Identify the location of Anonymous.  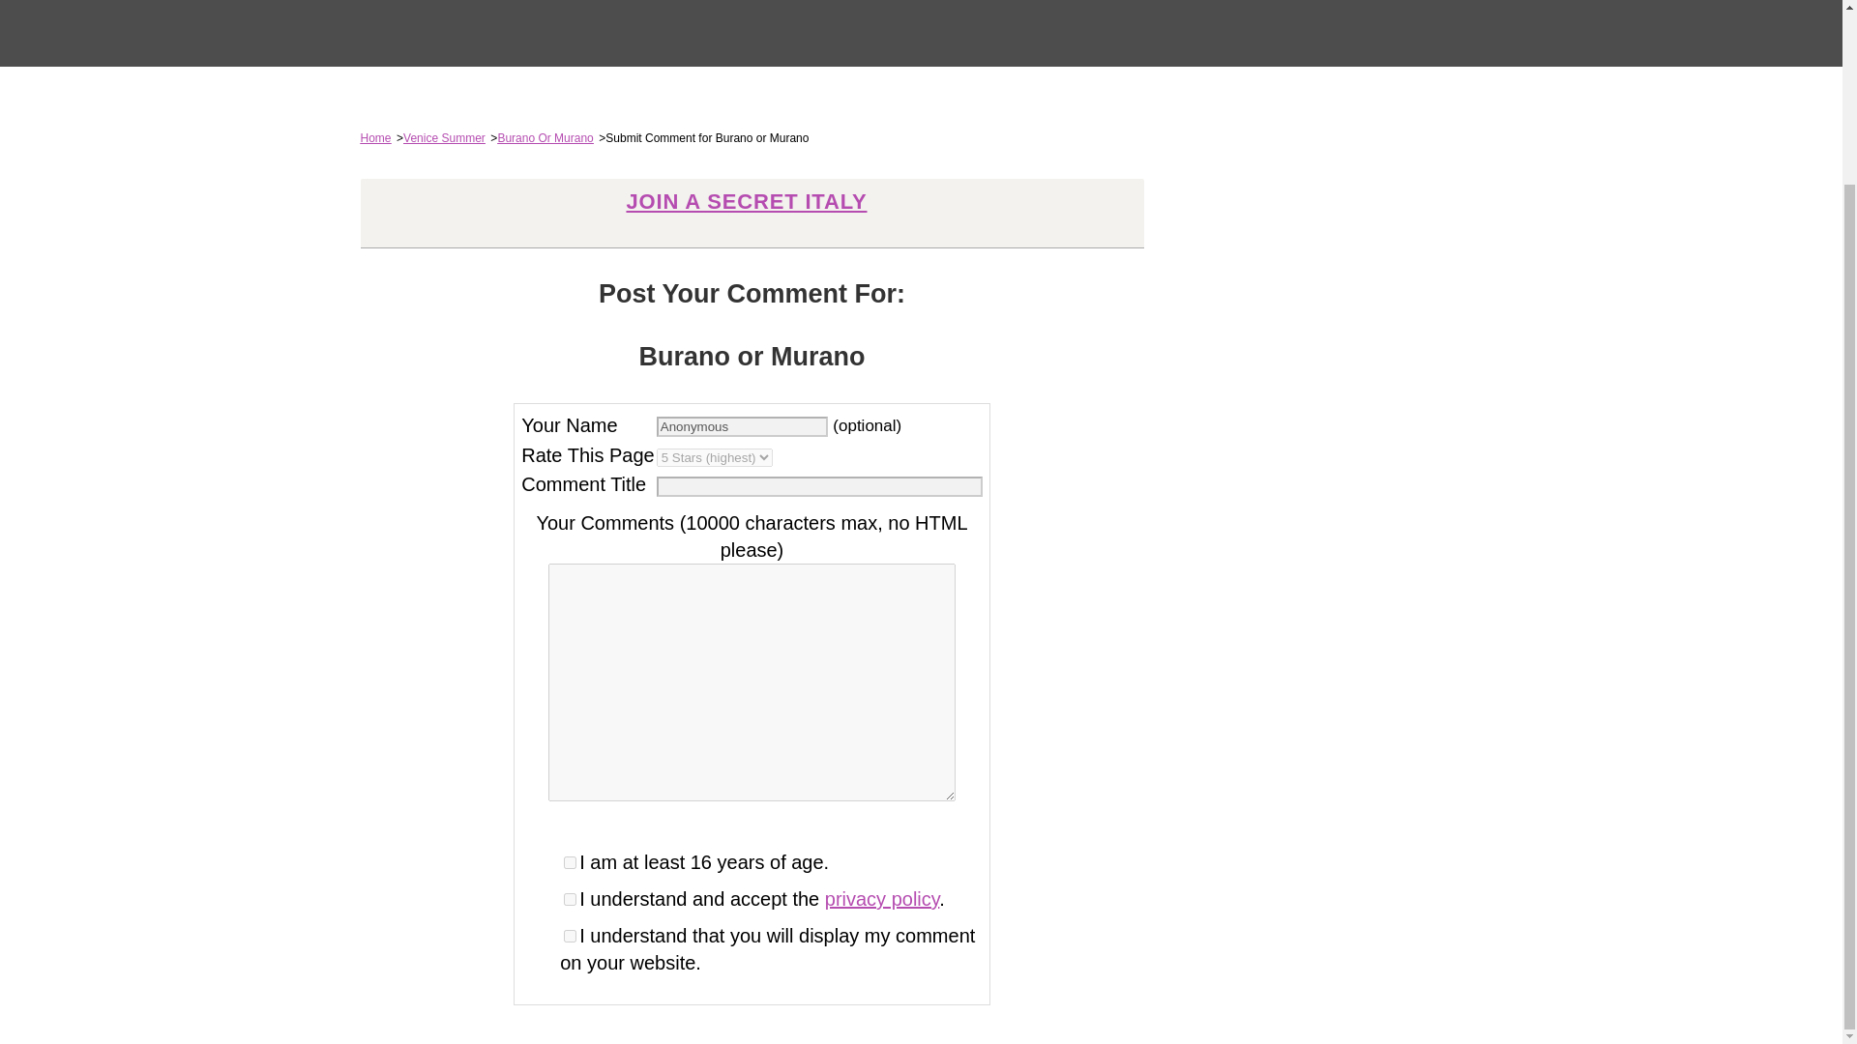
(743, 426).